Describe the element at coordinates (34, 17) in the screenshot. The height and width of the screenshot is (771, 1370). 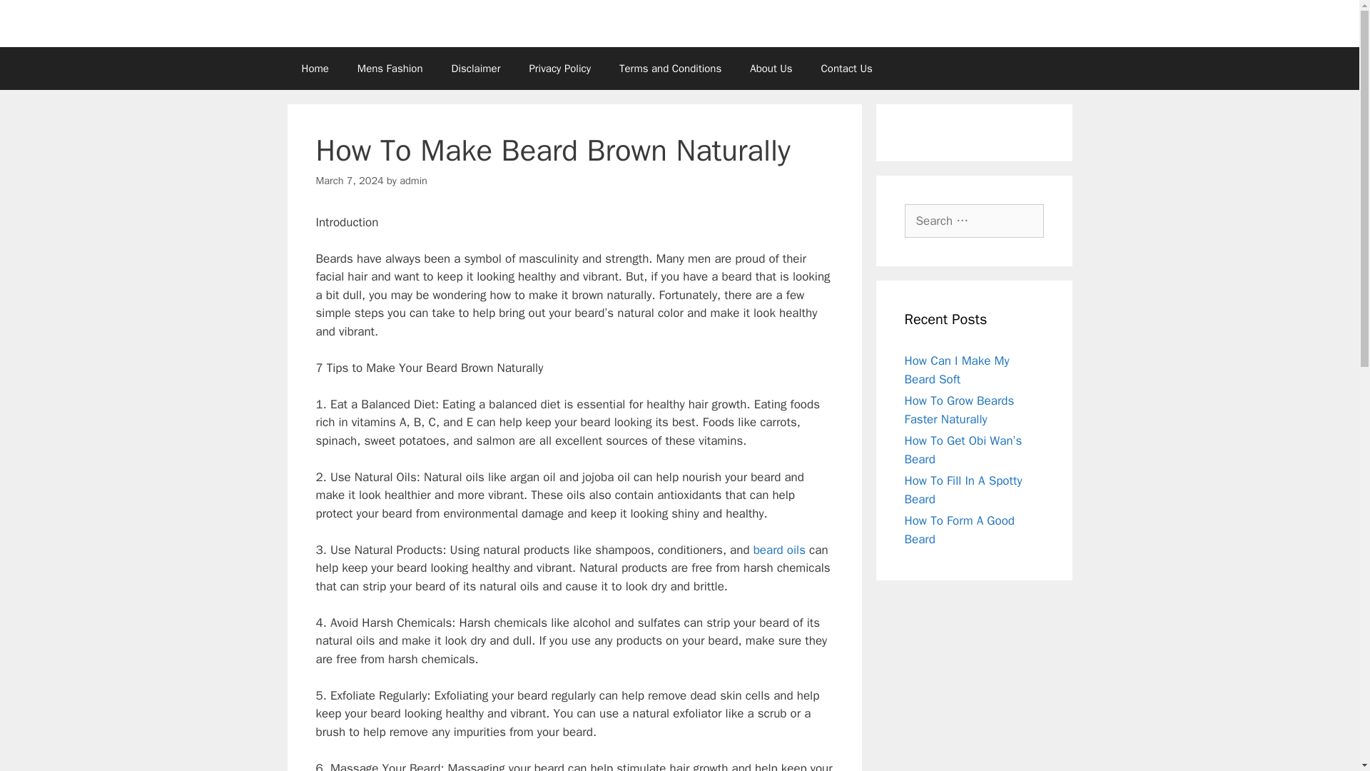
I see `Search` at that location.